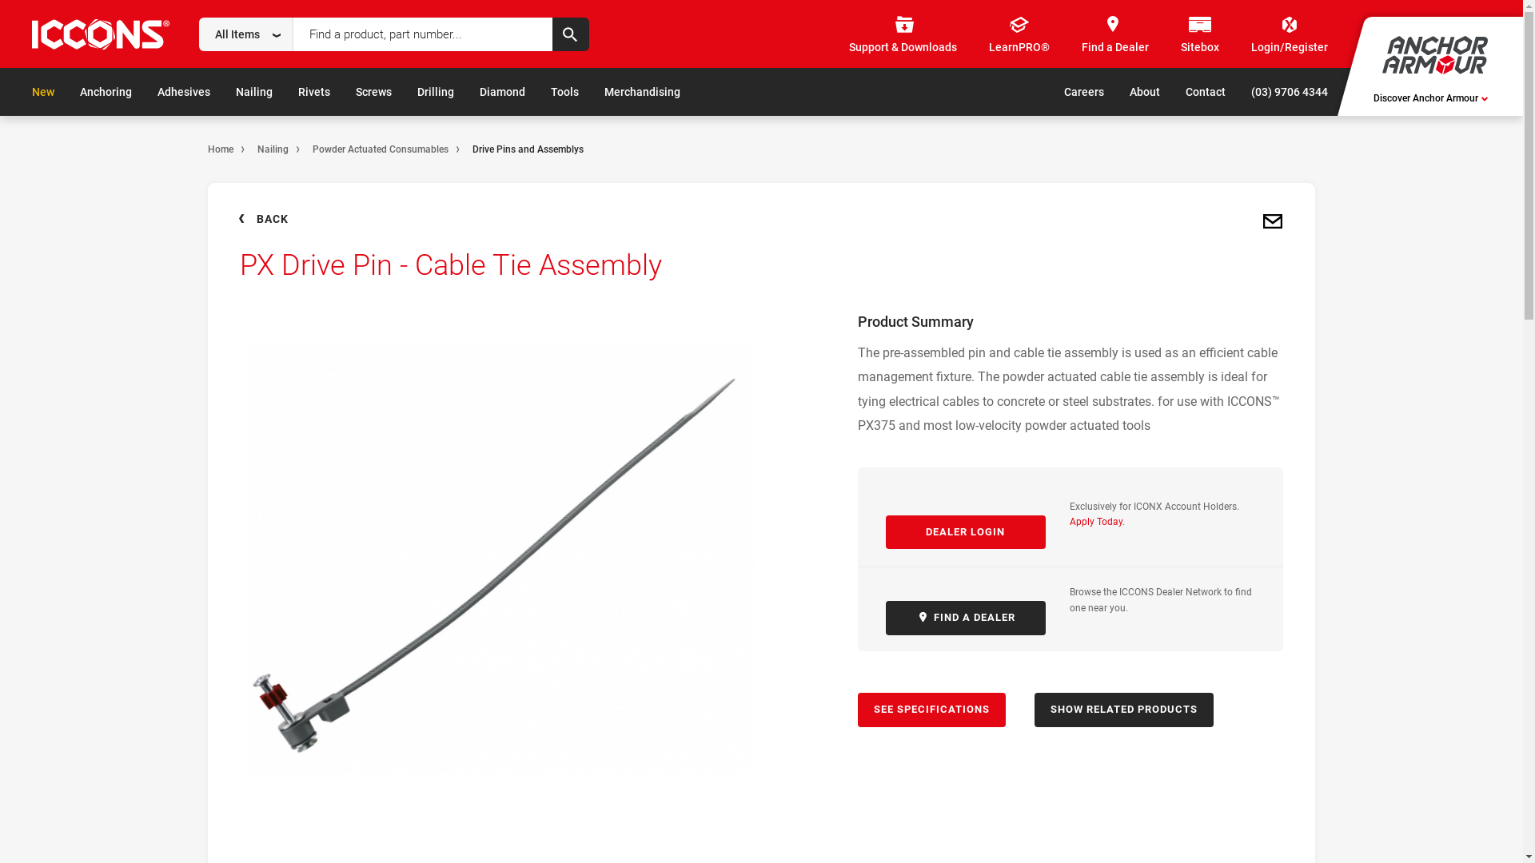 This screenshot has height=863, width=1535. What do you see at coordinates (627, 93) in the screenshot?
I see `Redeem` at bounding box center [627, 93].